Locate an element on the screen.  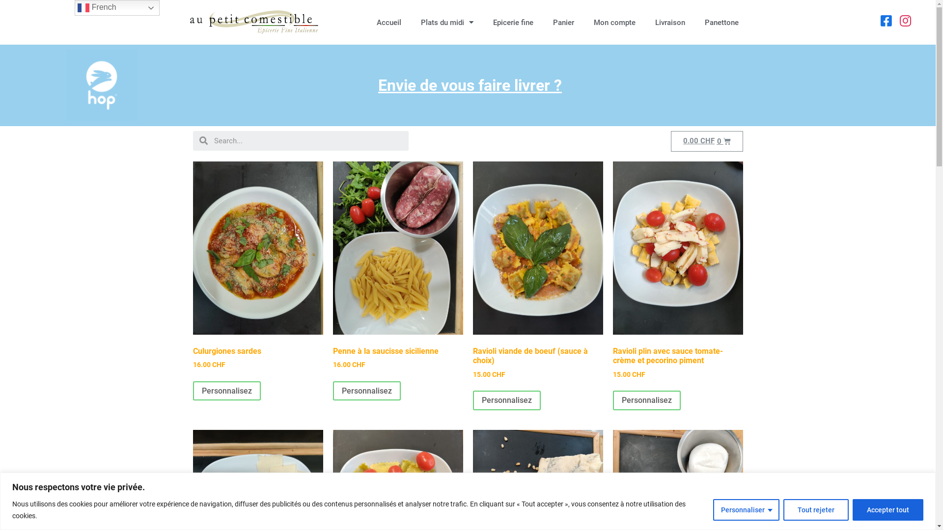
Mon compte is located at coordinates (615, 22).